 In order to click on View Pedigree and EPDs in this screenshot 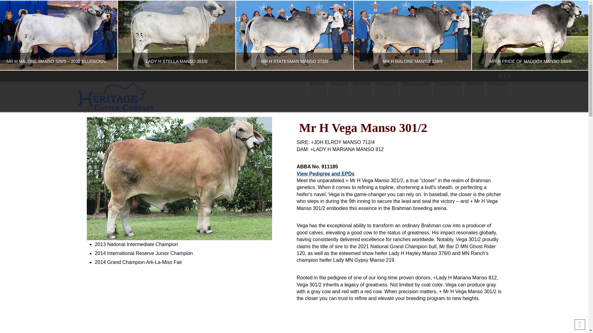, I will do `click(325, 174)`.